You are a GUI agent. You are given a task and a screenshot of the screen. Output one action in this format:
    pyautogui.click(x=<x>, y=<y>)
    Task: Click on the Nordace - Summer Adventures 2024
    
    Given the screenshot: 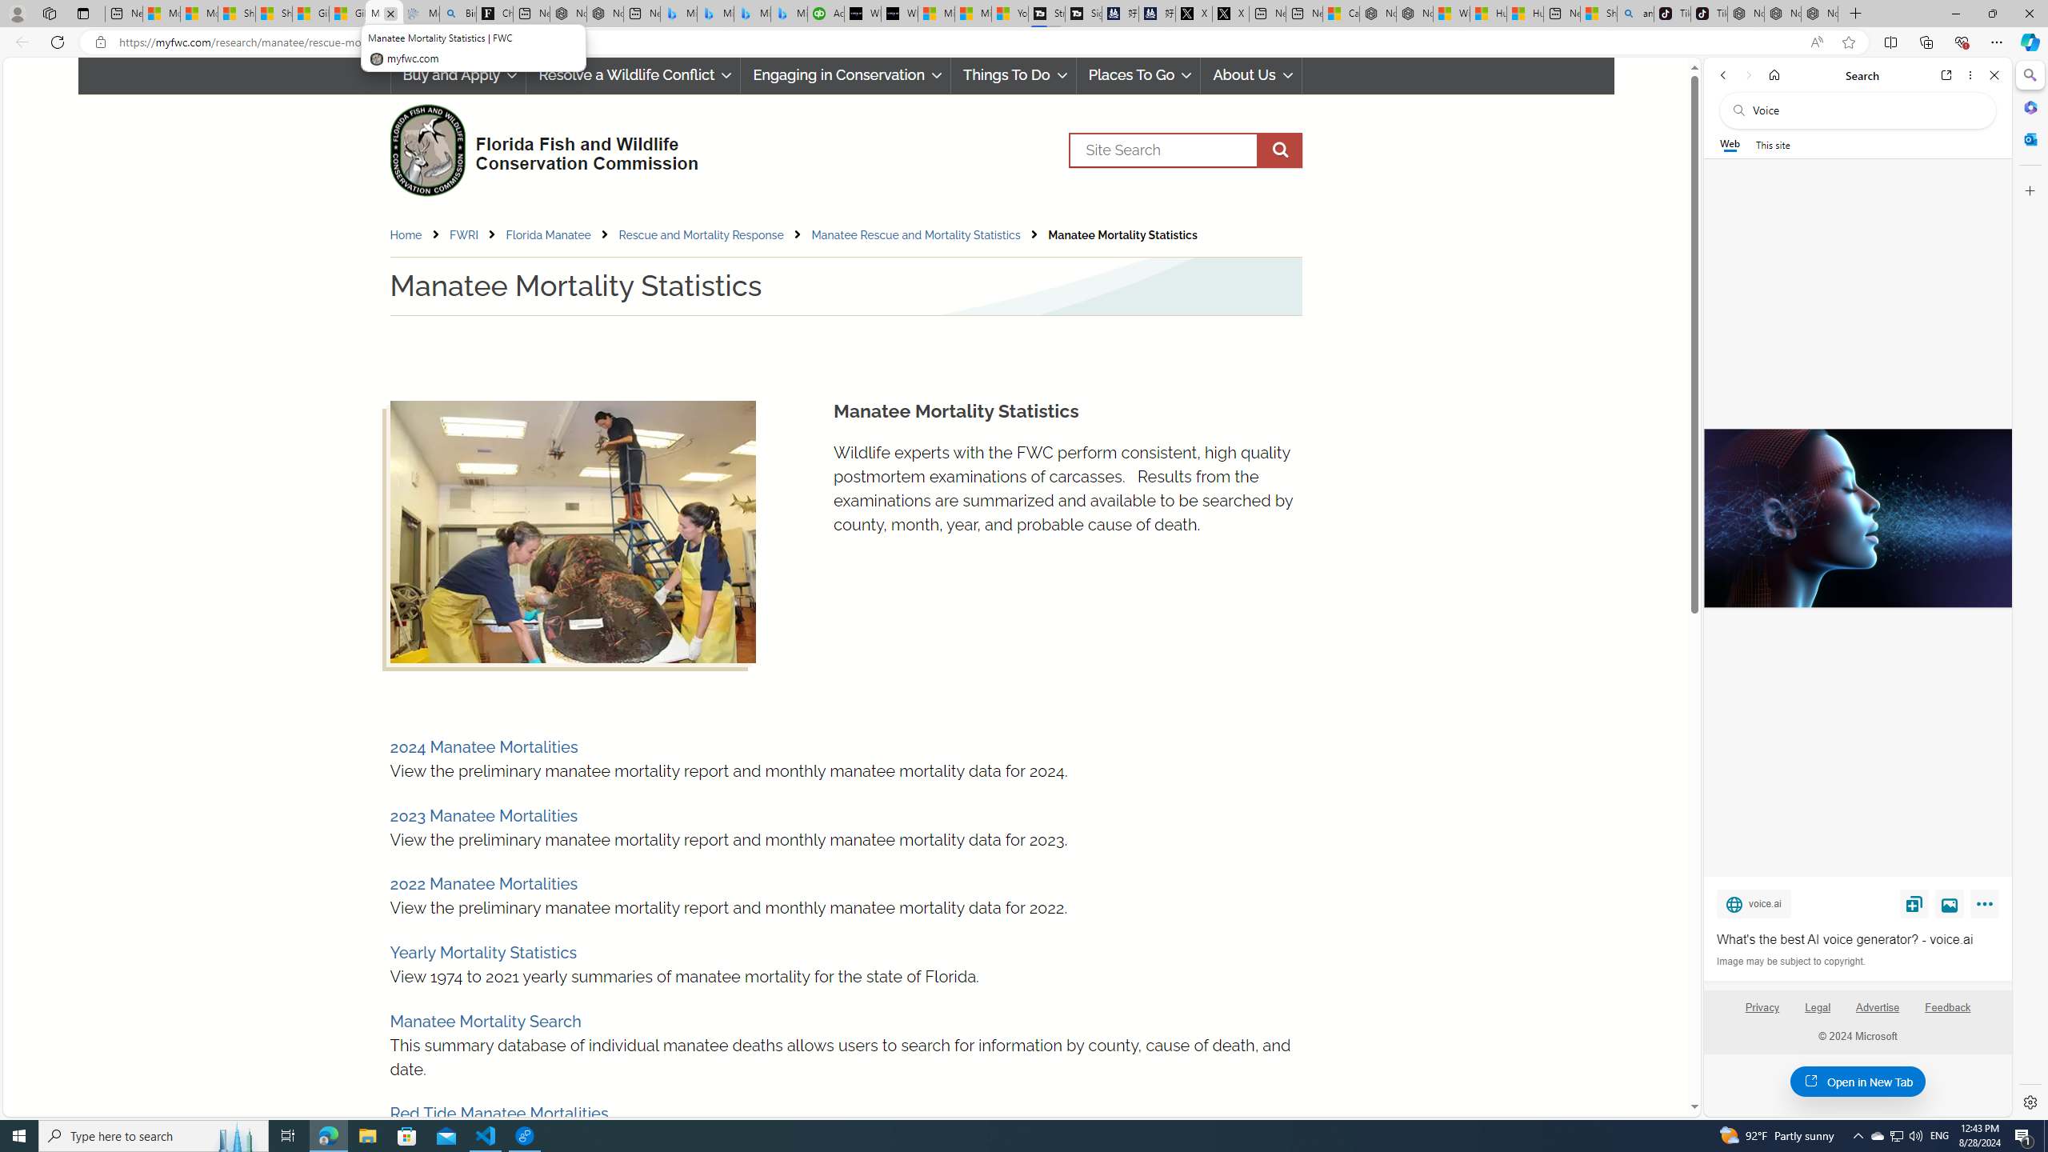 What is the action you would take?
    pyautogui.click(x=1414, y=14)
    